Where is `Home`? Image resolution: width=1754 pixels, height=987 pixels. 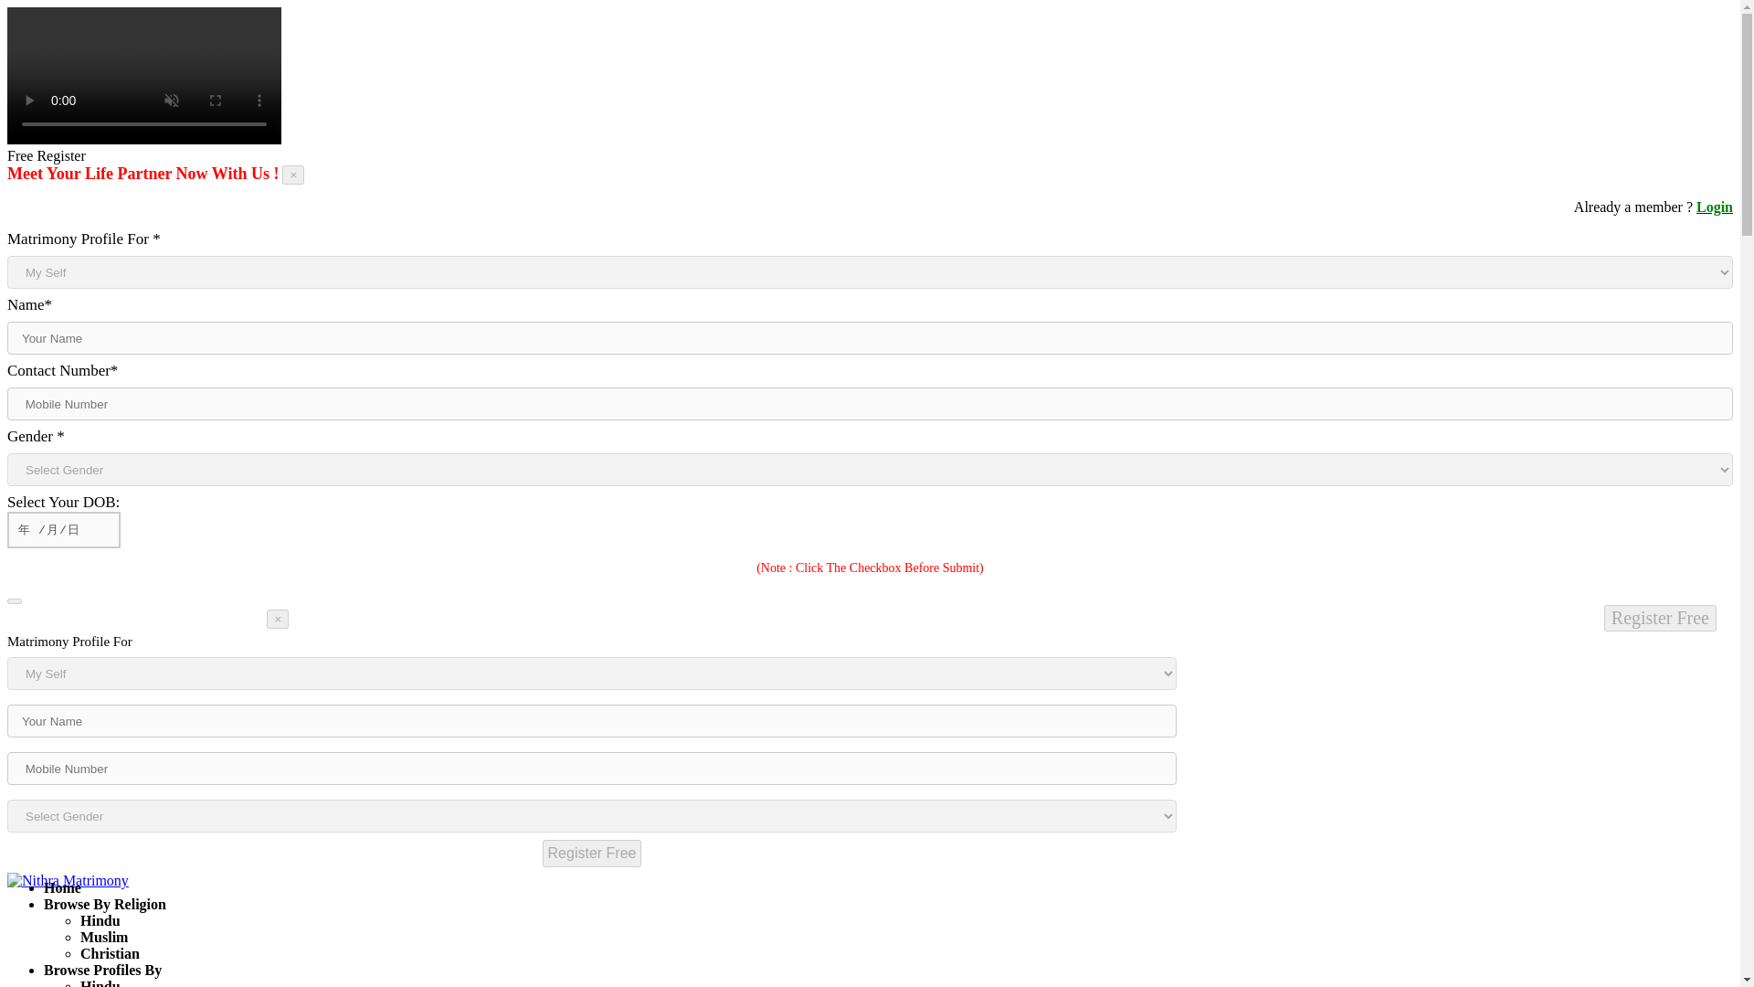
Home is located at coordinates (62, 887).